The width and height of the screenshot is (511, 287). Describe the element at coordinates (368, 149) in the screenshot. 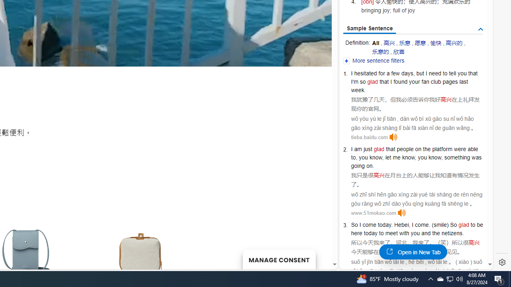

I see `just` at that location.